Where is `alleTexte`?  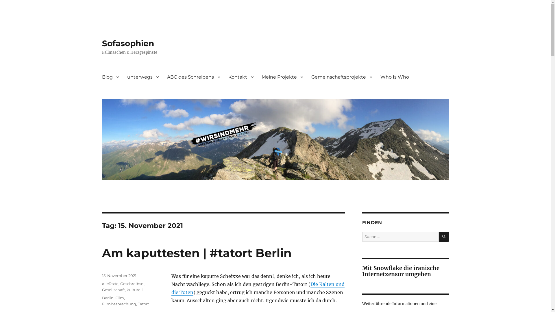 alleTexte is located at coordinates (110, 284).